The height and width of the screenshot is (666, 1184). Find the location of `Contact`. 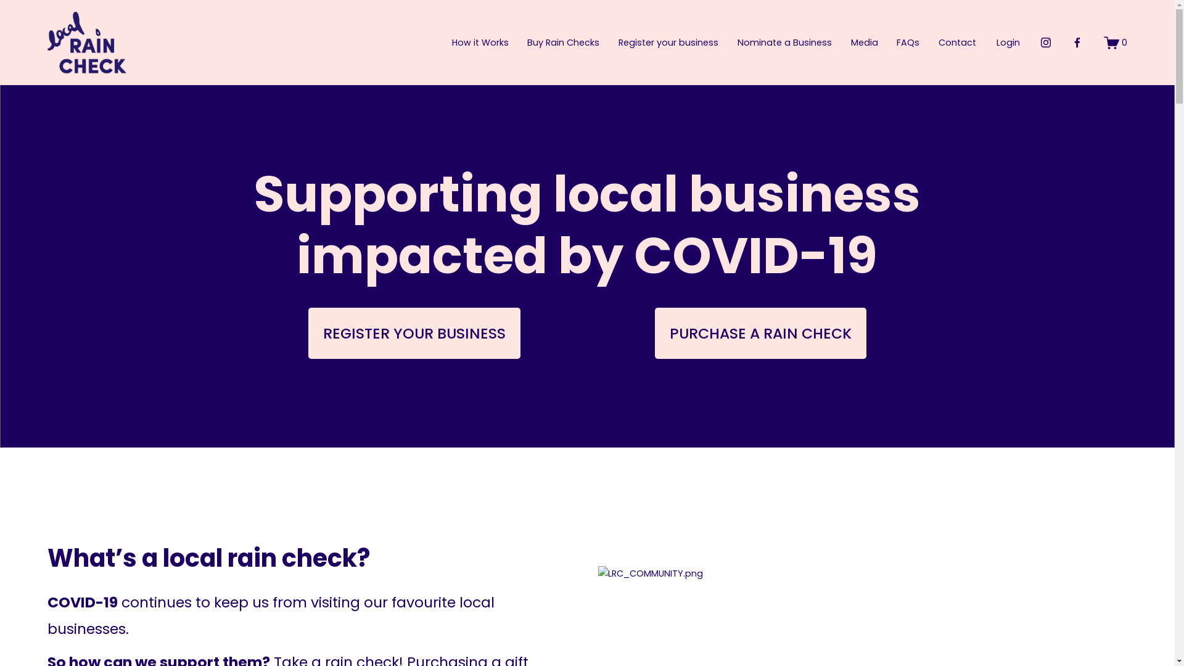

Contact is located at coordinates (957, 43).